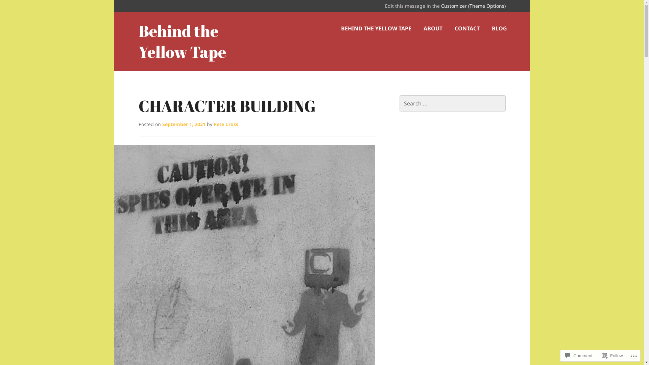 The width and height of the screenshot is (649, 365). What do you see at coordinates (473, 6) in the screenshot?
I see `Customizer (Theme Options)` at bounding box center [473, 6].